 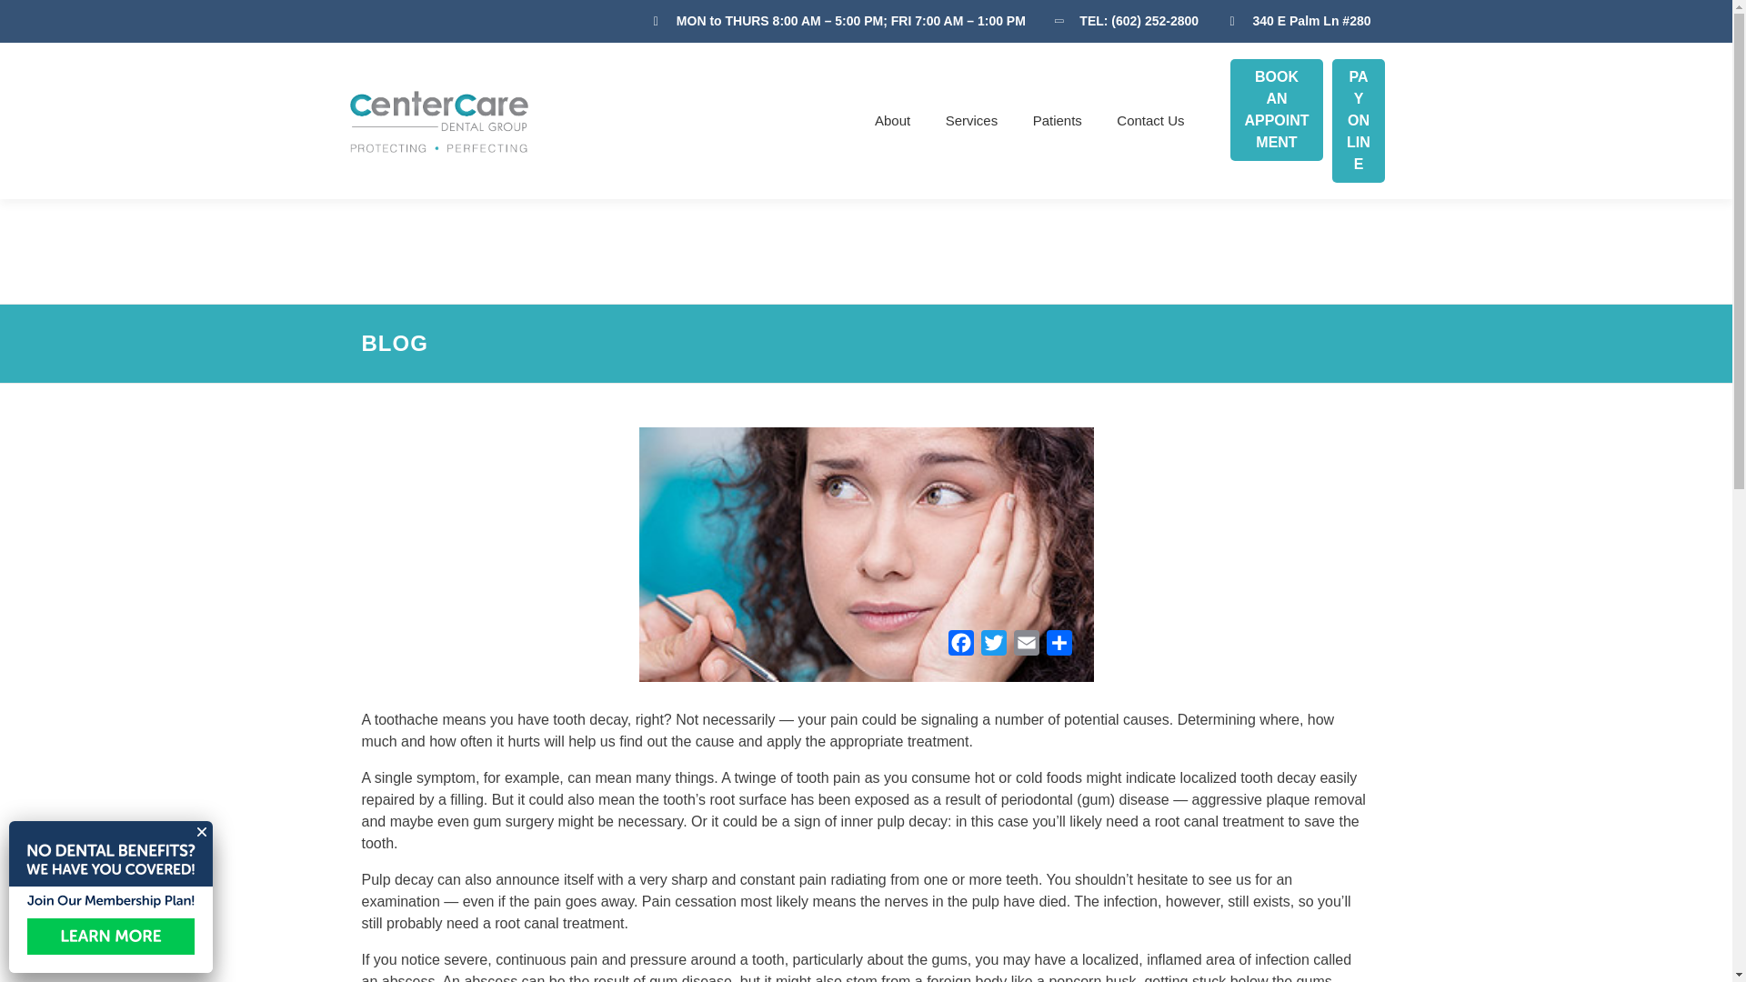 I want to click on BOOK AN APPOINTMENT, so click(x=1276, y=109).